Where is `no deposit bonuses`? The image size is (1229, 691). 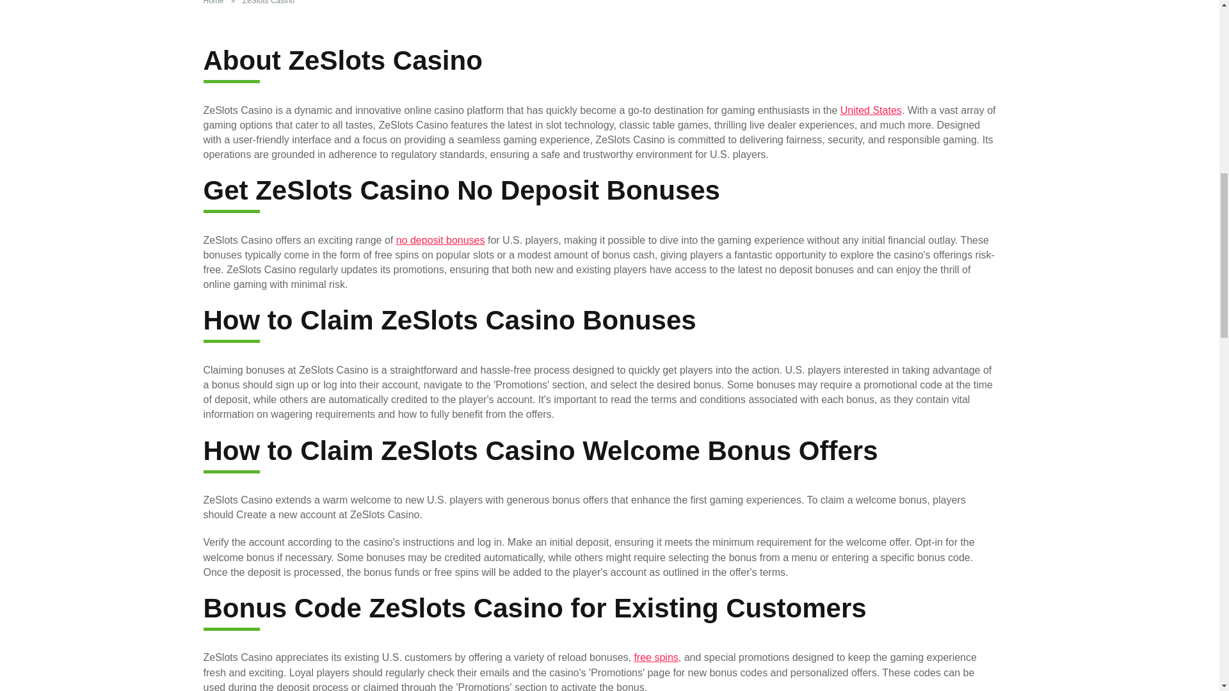 no deposit bonuses is located at coordinates (440, 241).